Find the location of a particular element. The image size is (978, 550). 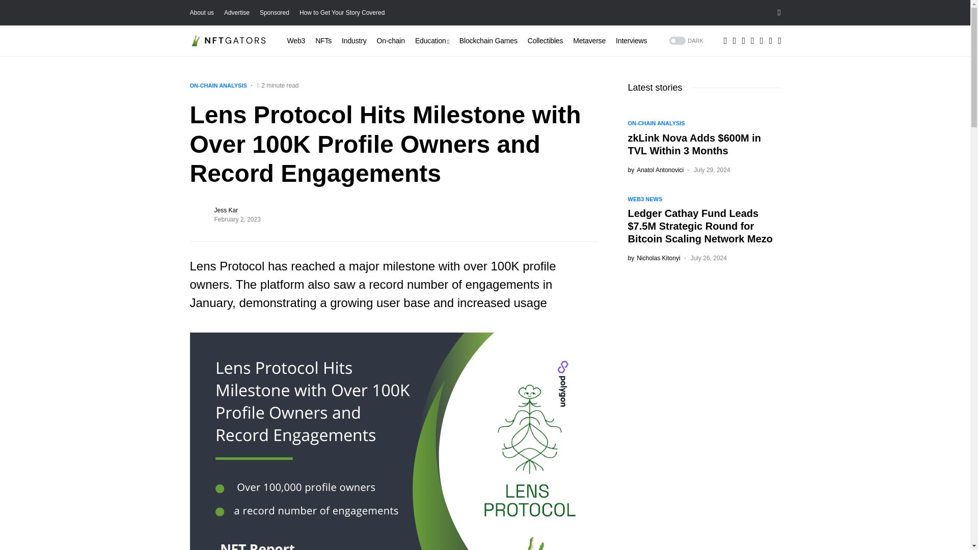

View all posts by Anatol Antonovici is located at coordinates (656, 170).